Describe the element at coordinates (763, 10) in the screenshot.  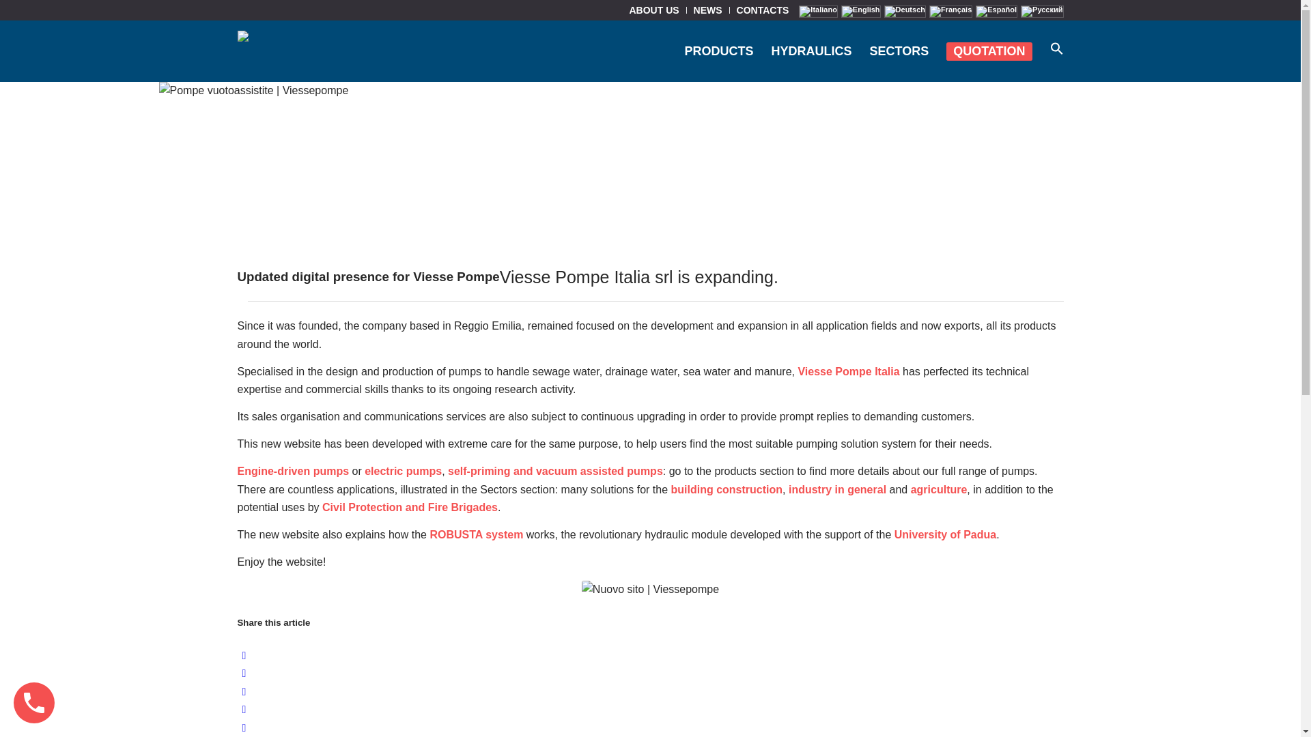
I see `CONTACTS` at that location.